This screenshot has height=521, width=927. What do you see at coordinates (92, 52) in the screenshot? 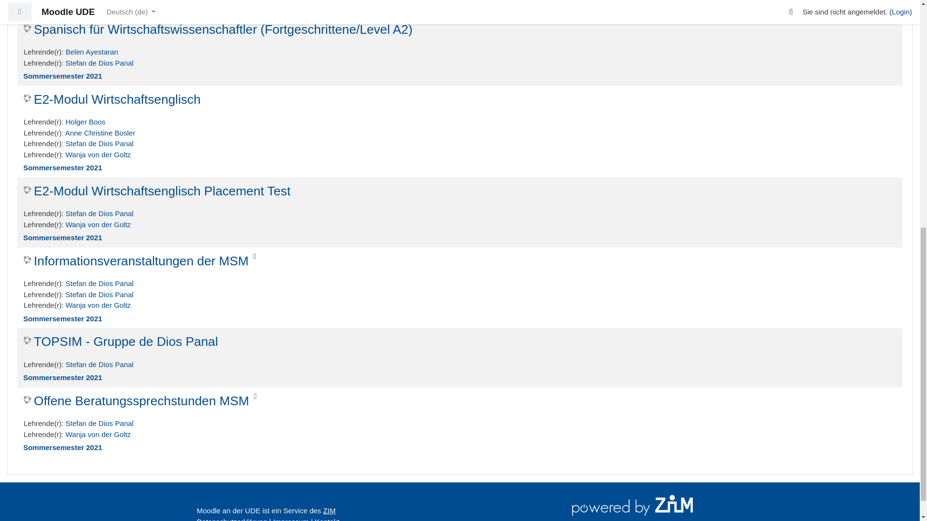
I see `Belen Ayestaran` at bounding box center [92, 52].